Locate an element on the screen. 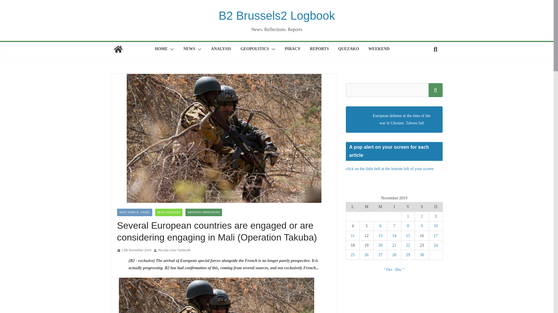 Image resolution: width=558 pixels, height=313 pixels. B2's online encyclopedia on geopolitical Europe is located at coordinates (349, 49).